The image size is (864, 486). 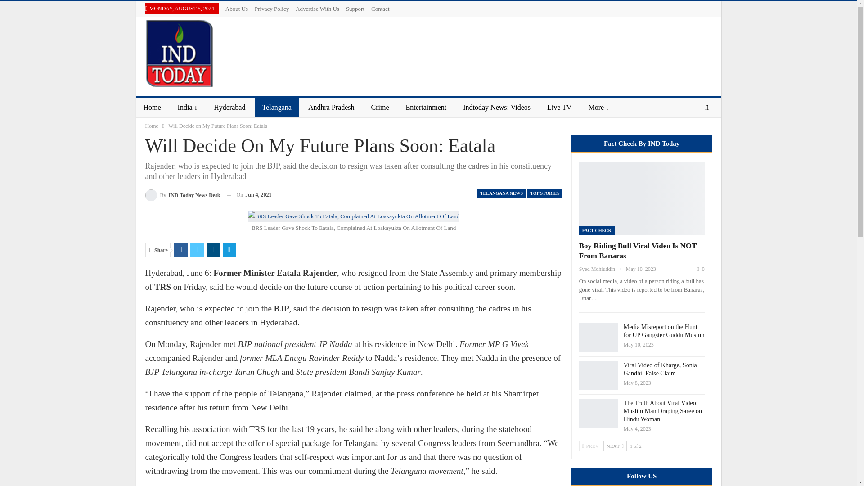 I want to click on Media Misreport on the Hunt for UP Gangster Guddu Muslim, so click(x=598, y=337).